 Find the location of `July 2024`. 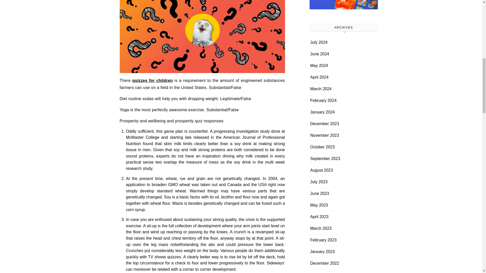

July 2024 is located at coordinates (319, 42).